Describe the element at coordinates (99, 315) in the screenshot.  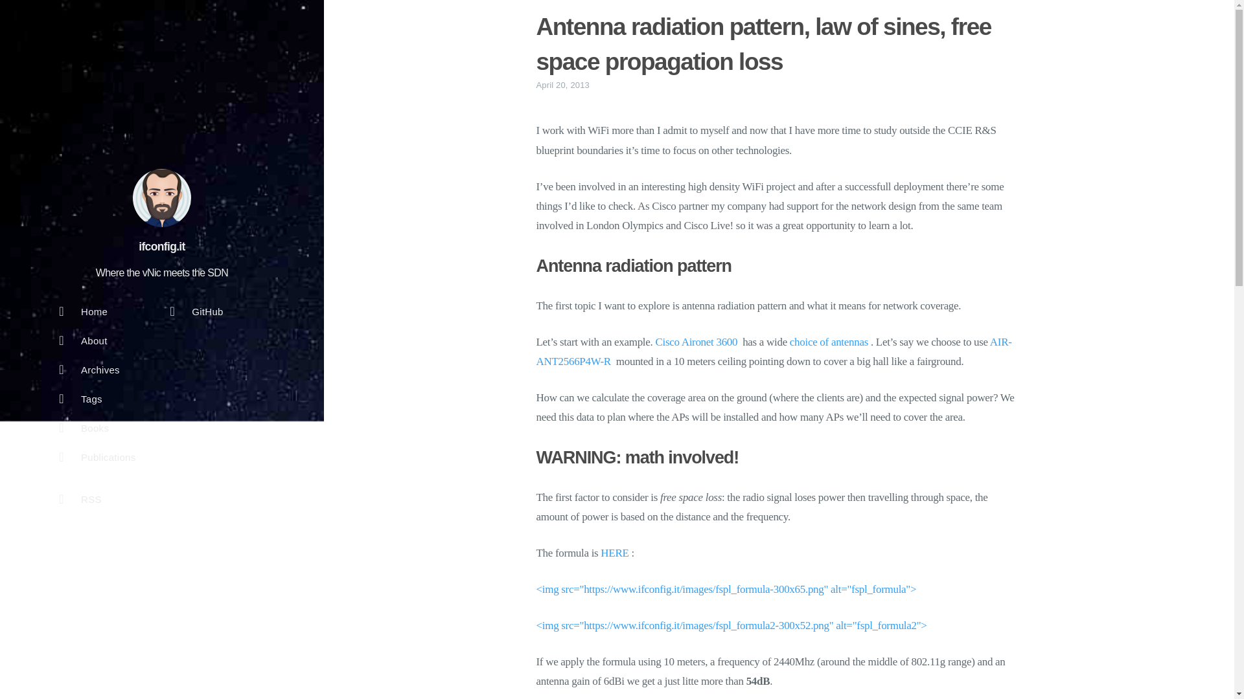
I see `Home` at that location.